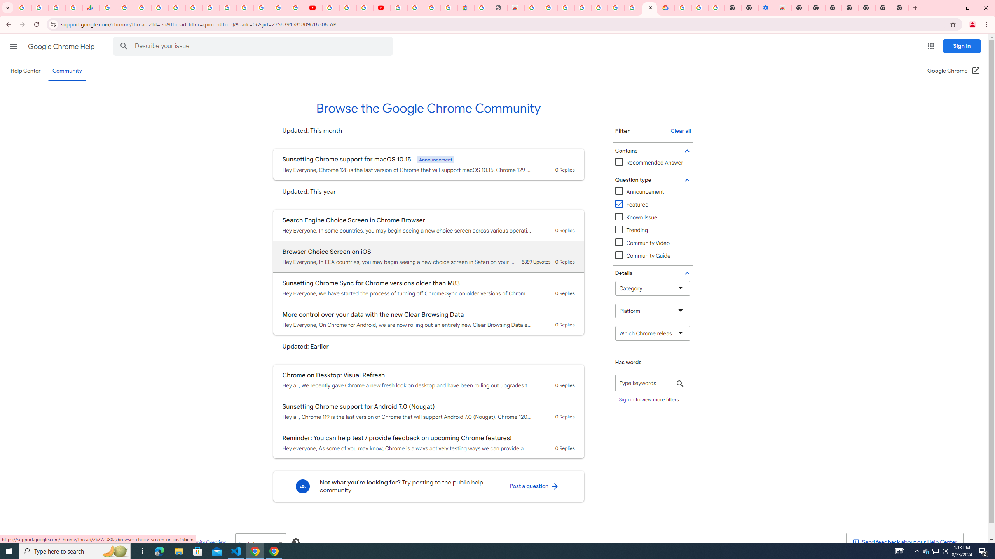  What do you see at coordinates (365, 8) in the screenshot?
I see `Create your Google Account` at bounding box center [365, 8].